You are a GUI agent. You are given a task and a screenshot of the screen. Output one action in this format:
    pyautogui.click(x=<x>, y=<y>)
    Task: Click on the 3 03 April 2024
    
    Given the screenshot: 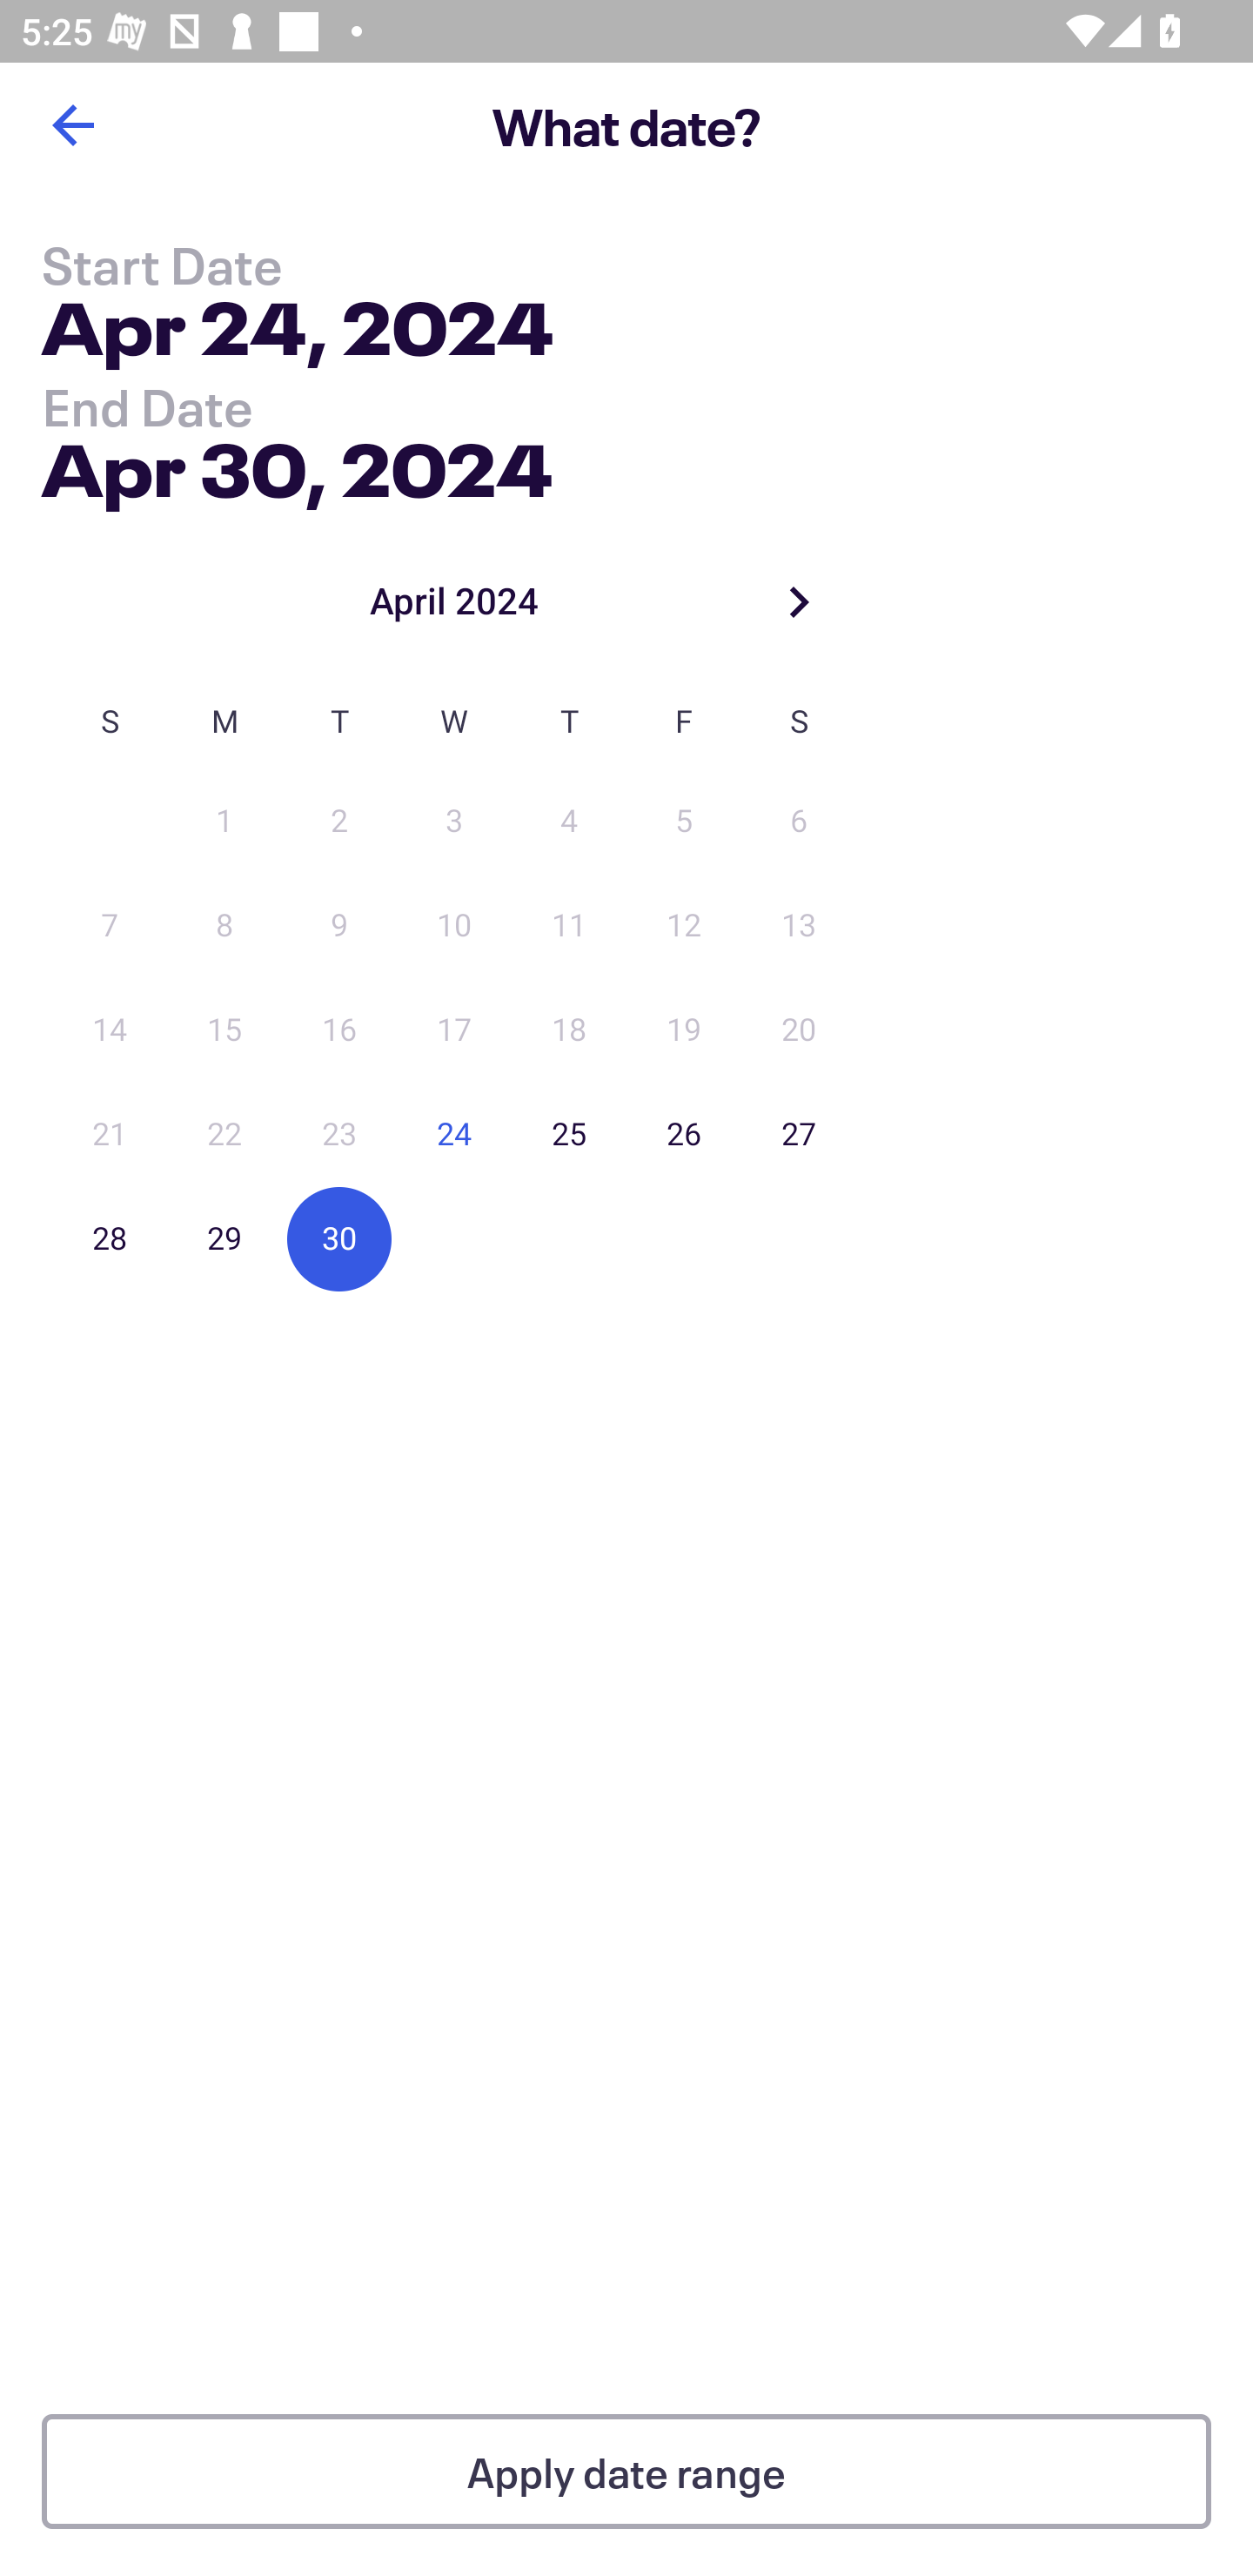 What is the action you would take?
    pyautogui.click(x=454, y=822)
    